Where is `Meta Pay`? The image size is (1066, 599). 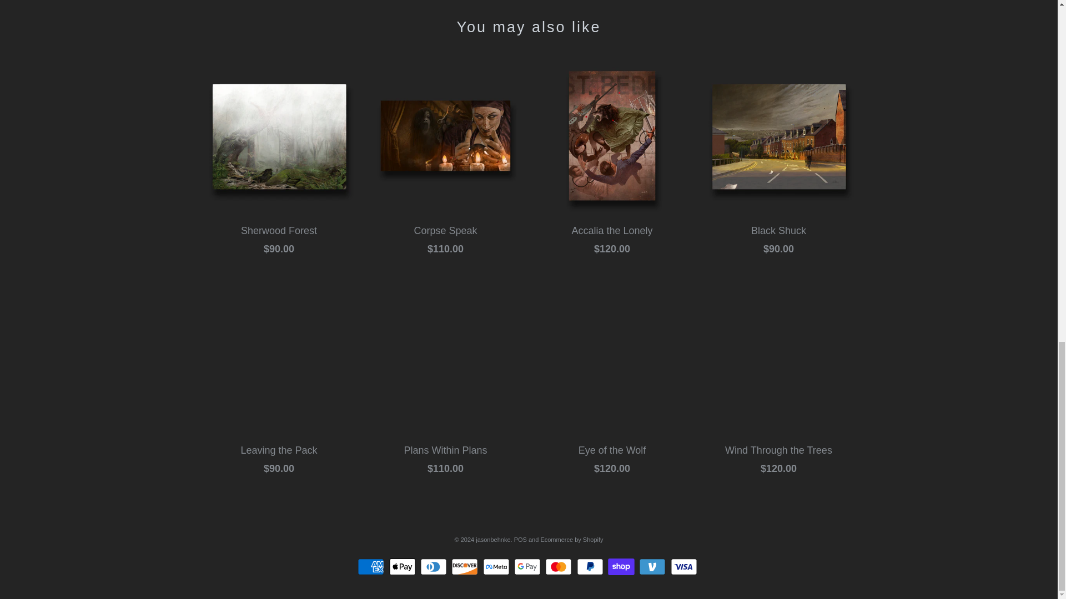 Meta Pay is located at coordinates (497, 566).